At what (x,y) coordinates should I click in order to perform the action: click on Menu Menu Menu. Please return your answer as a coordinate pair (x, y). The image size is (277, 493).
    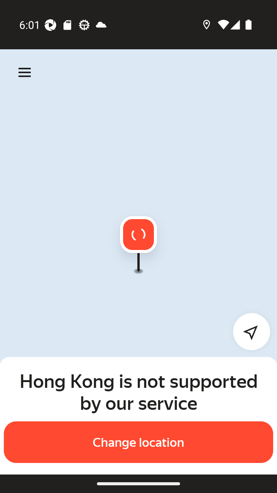
    Looking at the image, I should click on (25, 72).